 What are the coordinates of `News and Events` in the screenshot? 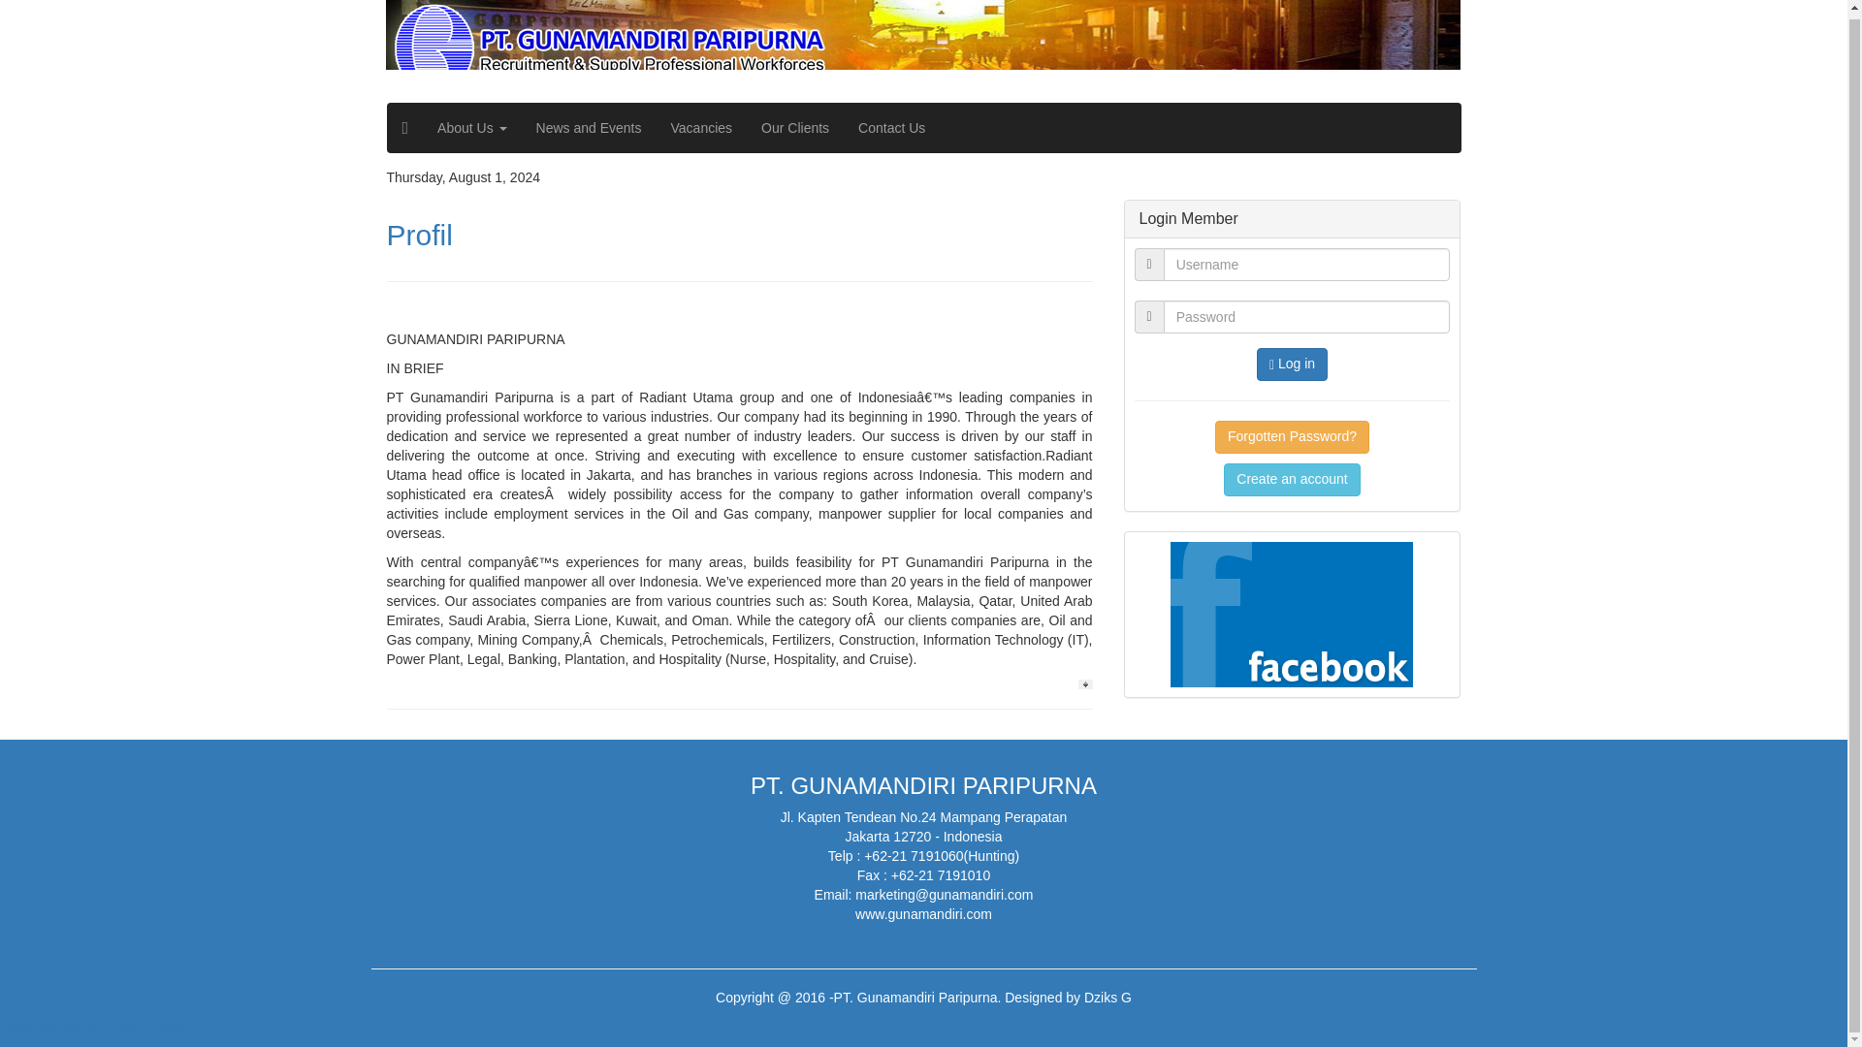 It's located at (589, 127).